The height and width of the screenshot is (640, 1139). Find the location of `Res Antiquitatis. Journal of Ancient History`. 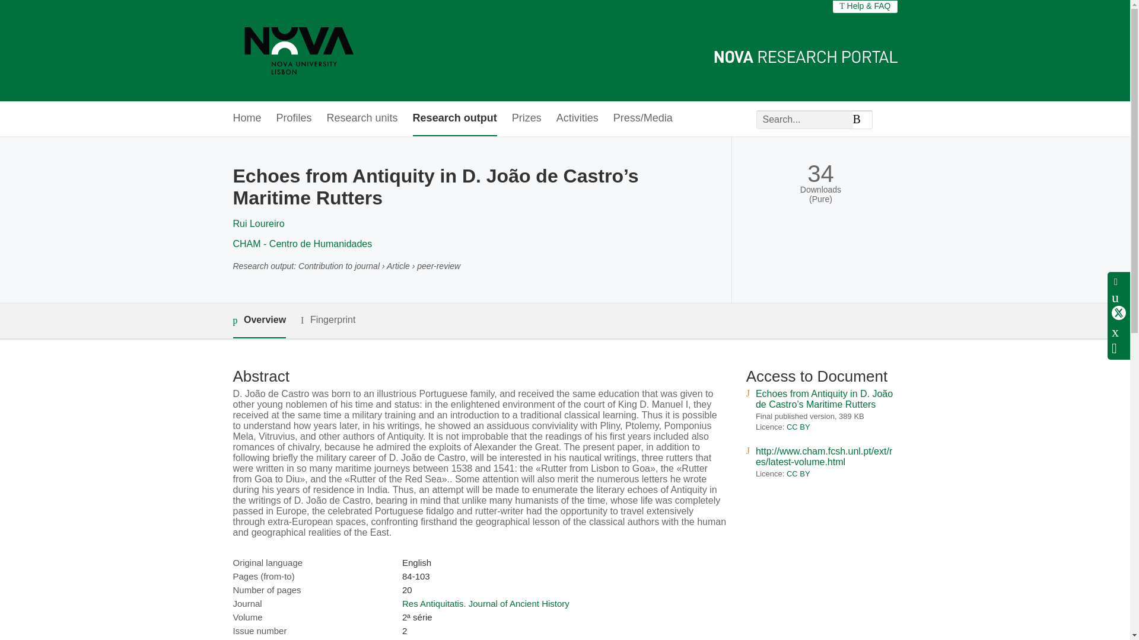

Res Antiquitatis. Journal of Ancient History is located at coordinates (485, 603).